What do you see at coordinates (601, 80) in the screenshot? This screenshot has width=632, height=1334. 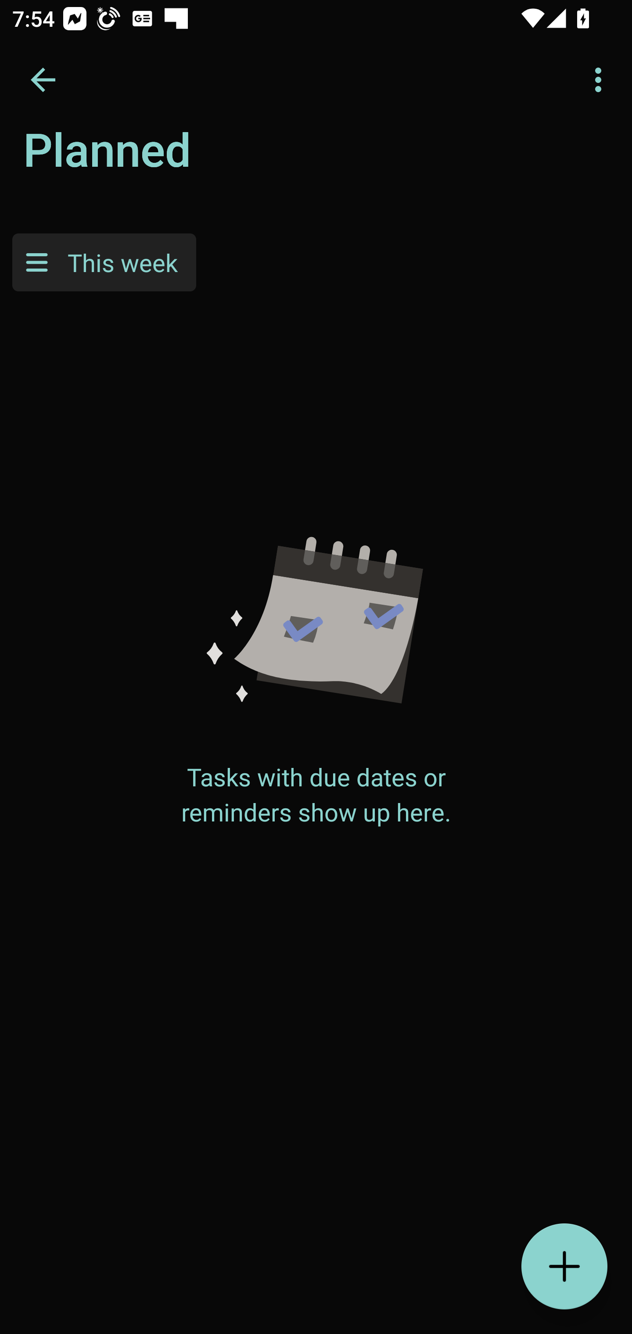 I see `More options` at bounding box center [601, 80].